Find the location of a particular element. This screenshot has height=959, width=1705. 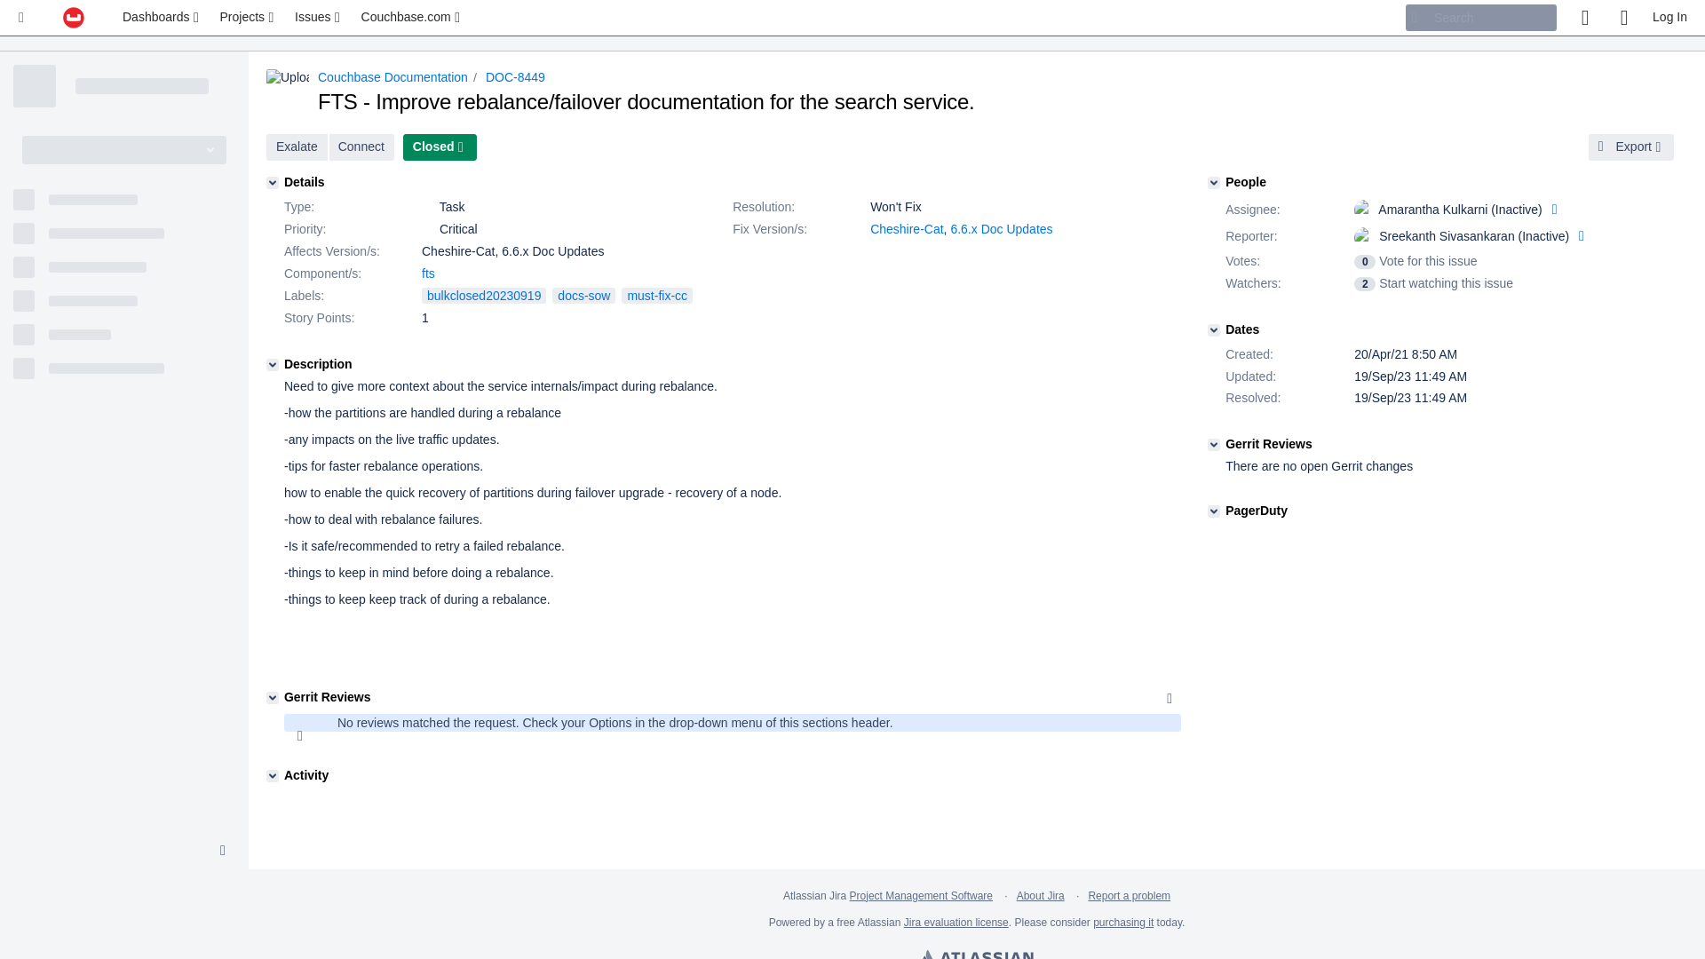

View and manage your dashboards is located at coordinates (163, 18).